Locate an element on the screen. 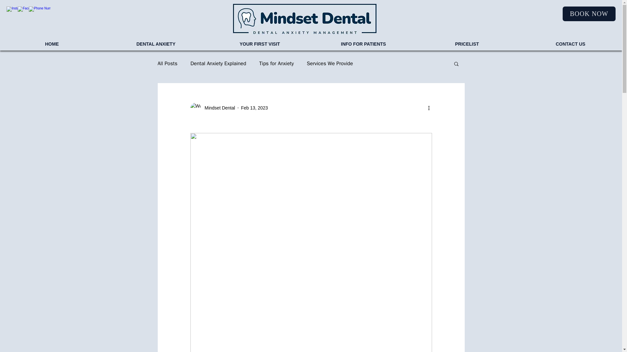  PRICELIST is located at coordinates (467, 44).